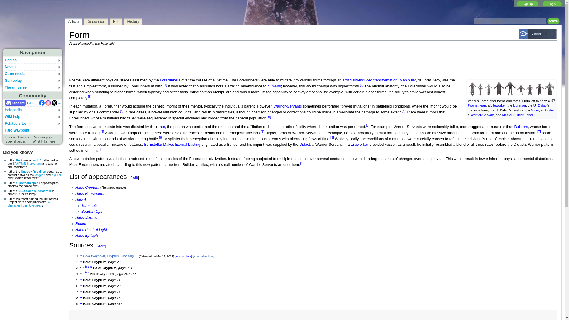 The height and width of the screenshot is (320, 569). What do you see at coordinates (552, 4) in the screenshot?
I see `Login` at bounding box center [552, 4].